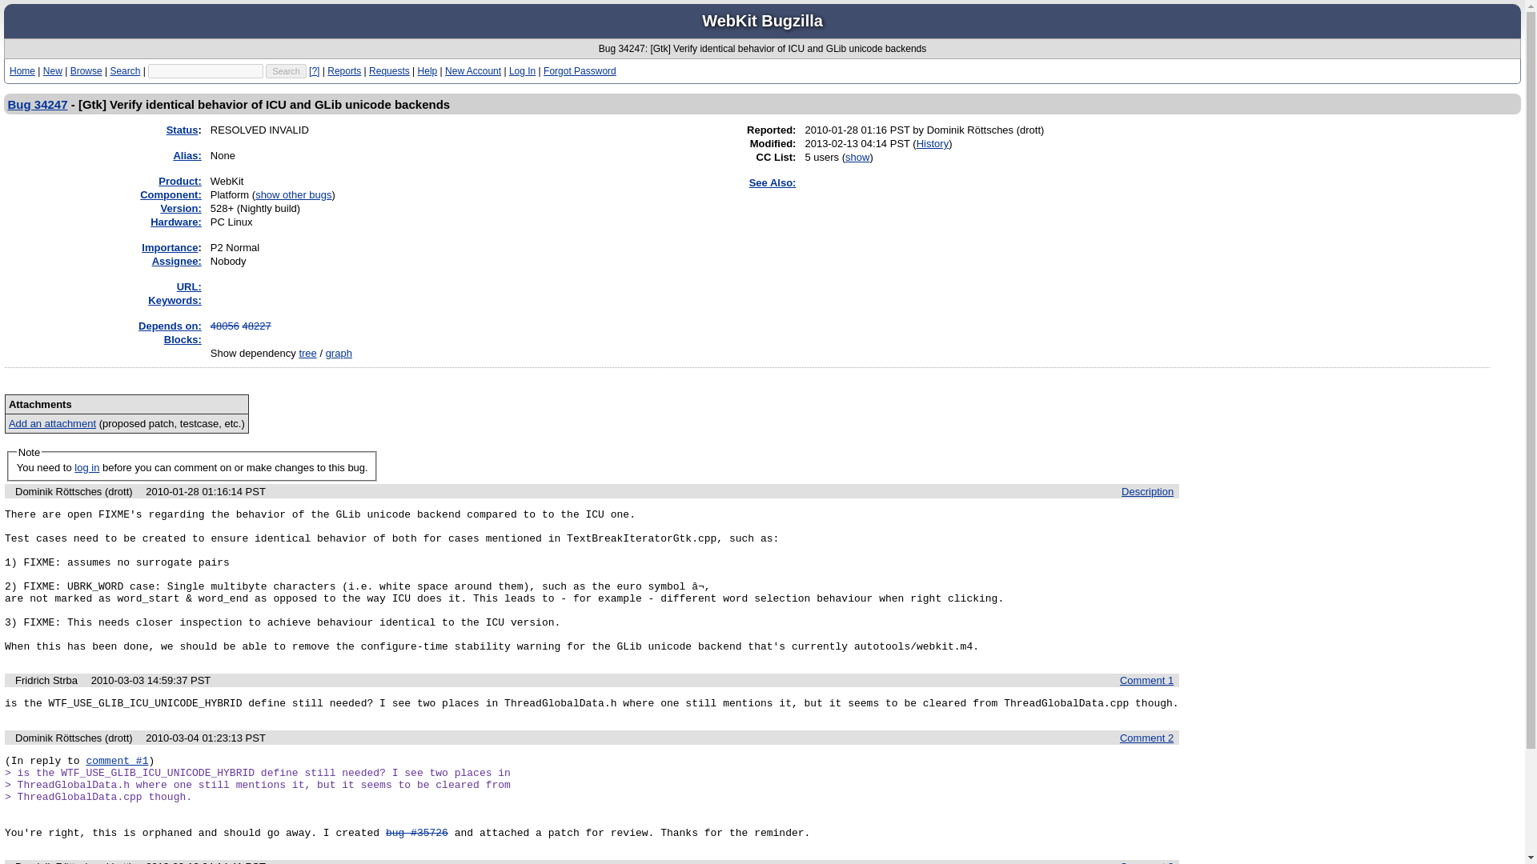  What do you see at coordinates (773, 182) in the screenshot?
I see `See Also:` at bounding box center [773, 182].